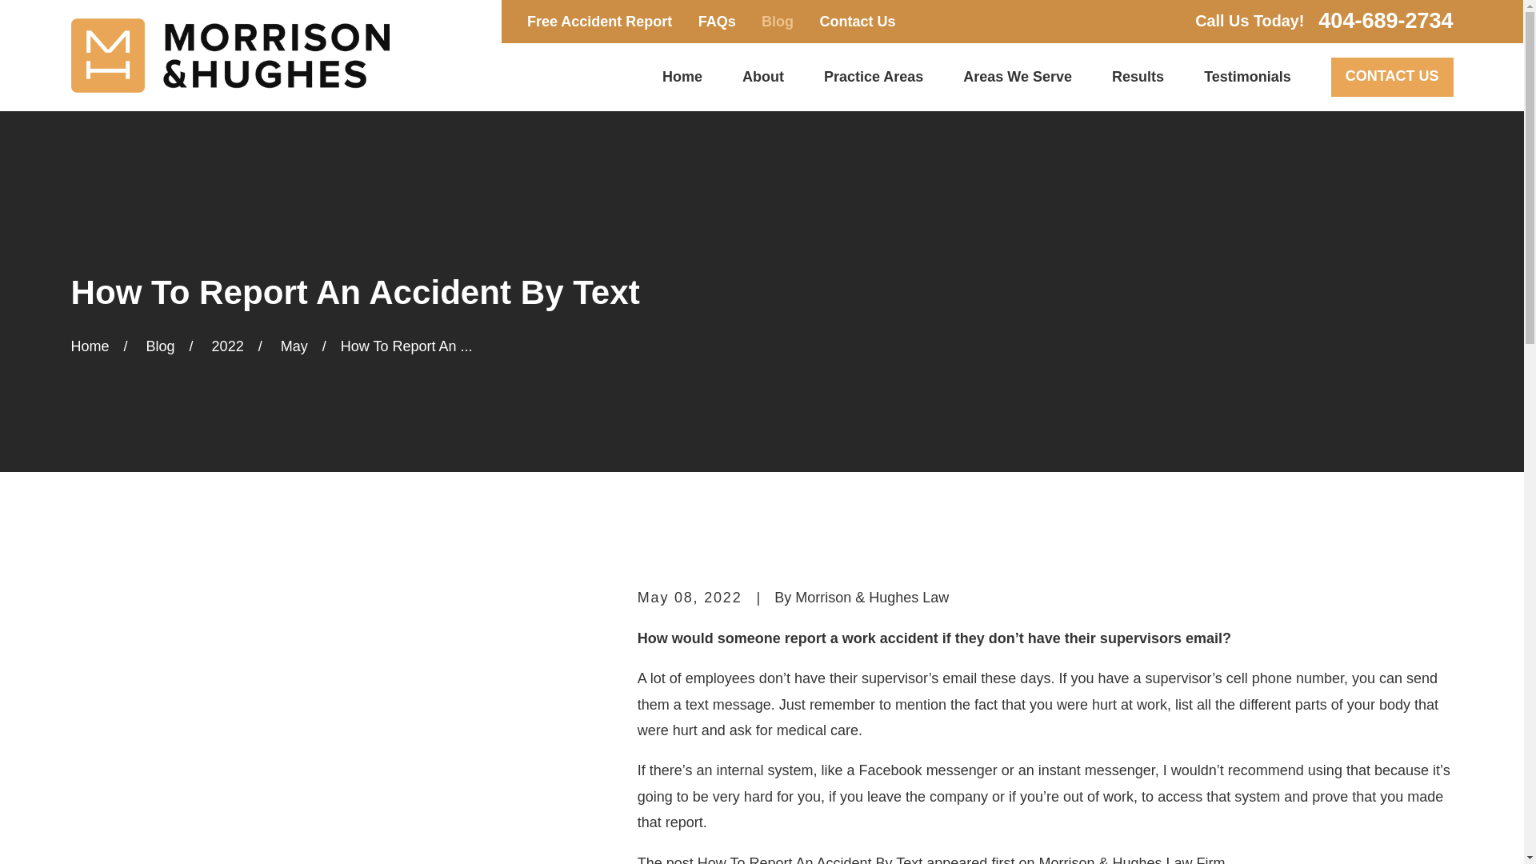 The image size is (1536, 864). Describe the element at coordinates (1386, 21) in the screenshot. I see `404-689-2734` at that location.